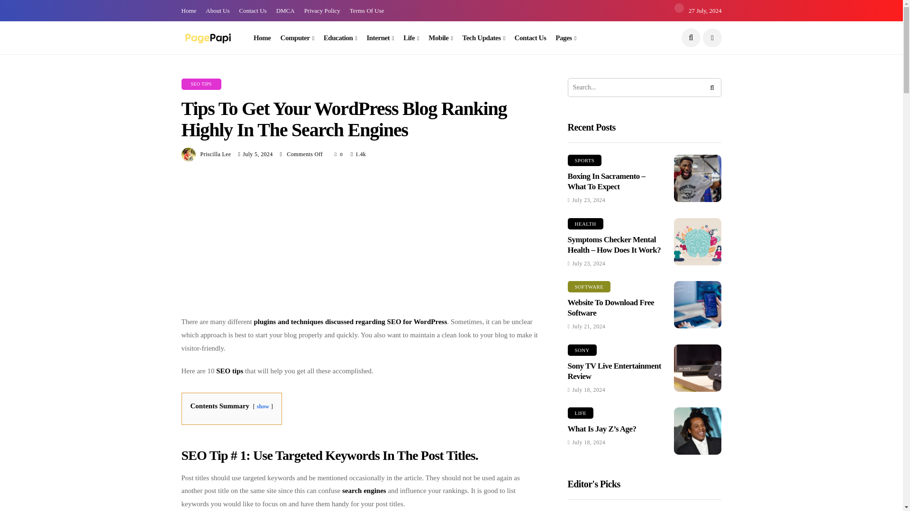 The width and height of the screenshot is (910, 511). What do you see at coordinates (410, 38) in the screenshot?
I see `Life` at bounding box center [410, 38].